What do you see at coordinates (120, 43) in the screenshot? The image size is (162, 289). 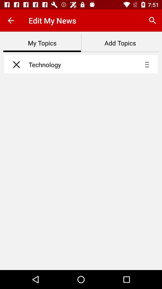 I see `open icon next to my topics icon` at bounding box center [120, 43].